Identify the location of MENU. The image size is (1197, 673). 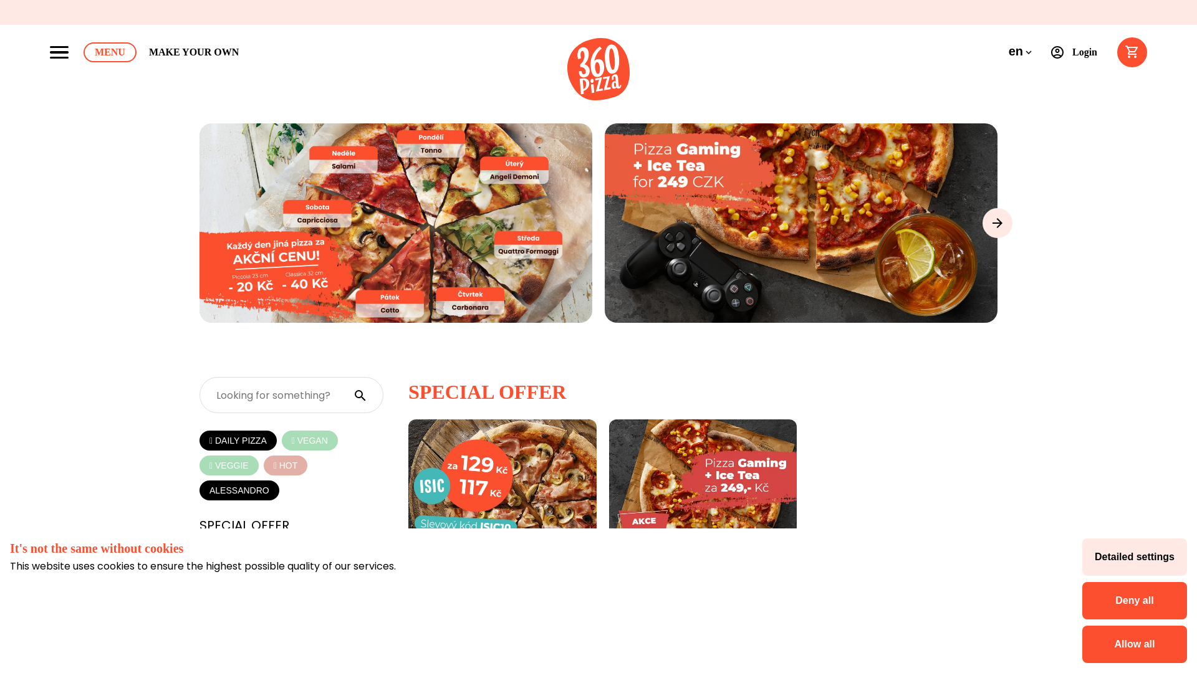
(110, 52).